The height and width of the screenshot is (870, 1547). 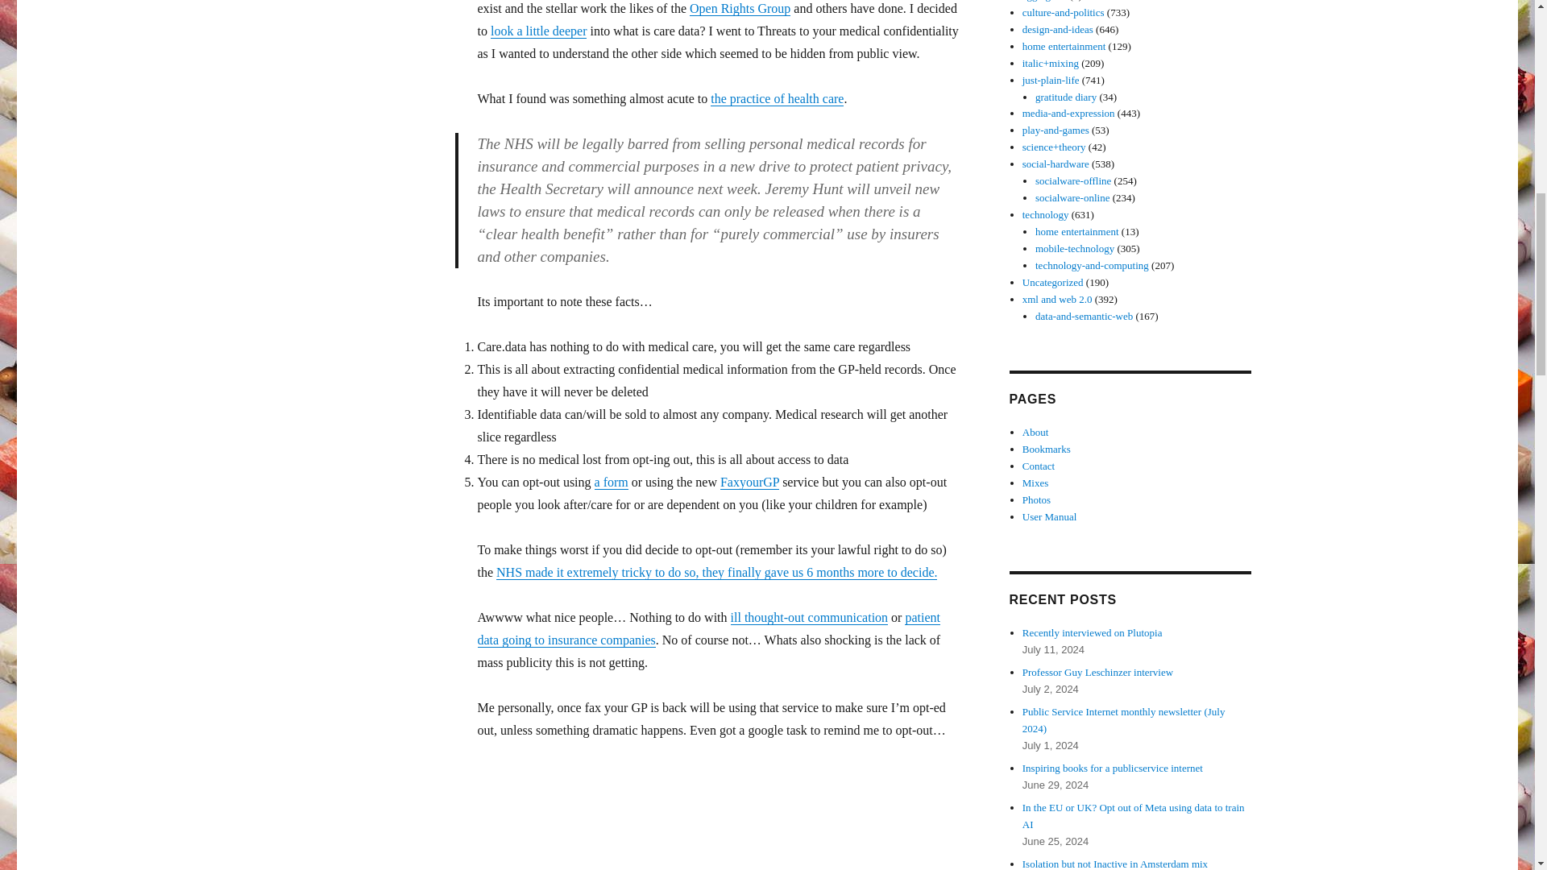 What do you see at coordinates (1064, 11) in the screenshot?
I see `culture-and-politics` at bounding box center [1064, 11].